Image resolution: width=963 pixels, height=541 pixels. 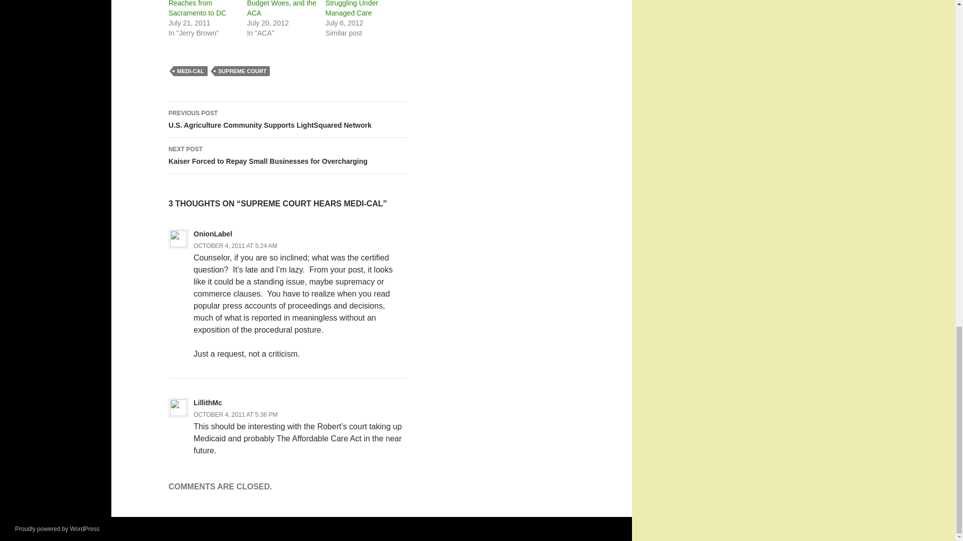 I want to click on OCTOBER 4, 2011 AT 5:24 AM, so click(x=235, y=245).